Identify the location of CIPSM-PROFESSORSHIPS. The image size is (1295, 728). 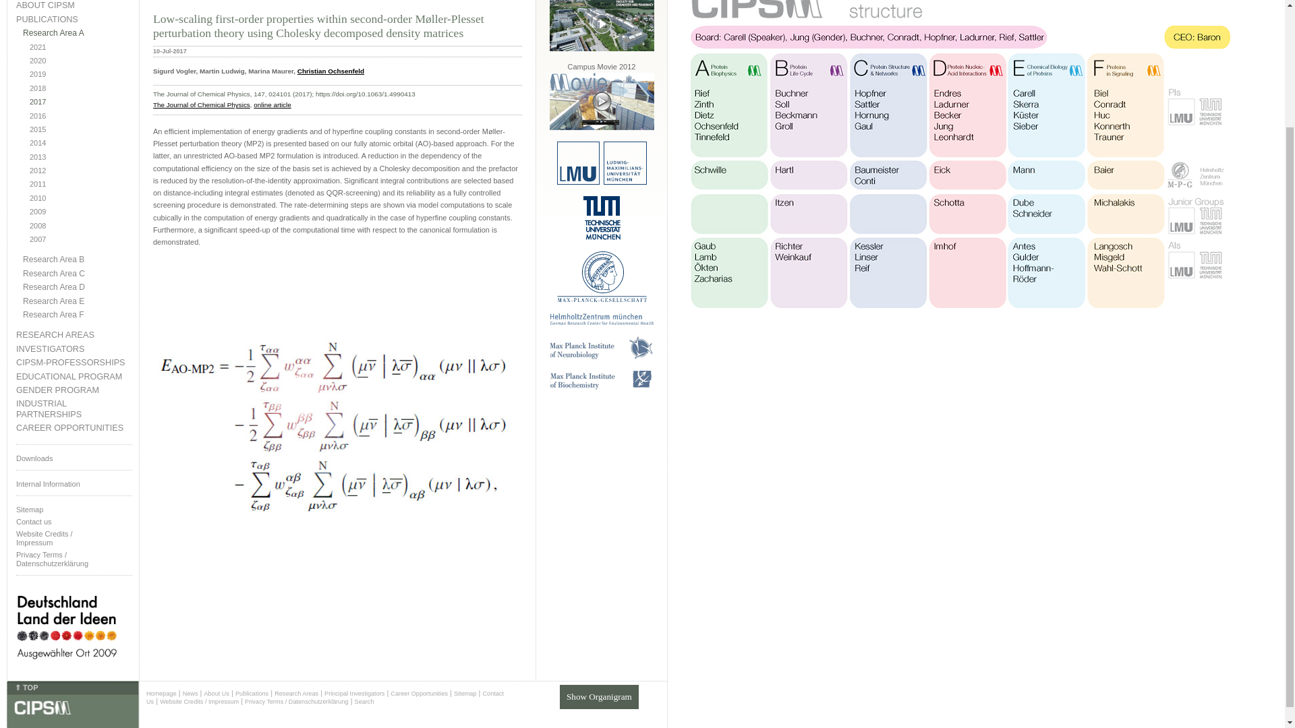
(74, 363).